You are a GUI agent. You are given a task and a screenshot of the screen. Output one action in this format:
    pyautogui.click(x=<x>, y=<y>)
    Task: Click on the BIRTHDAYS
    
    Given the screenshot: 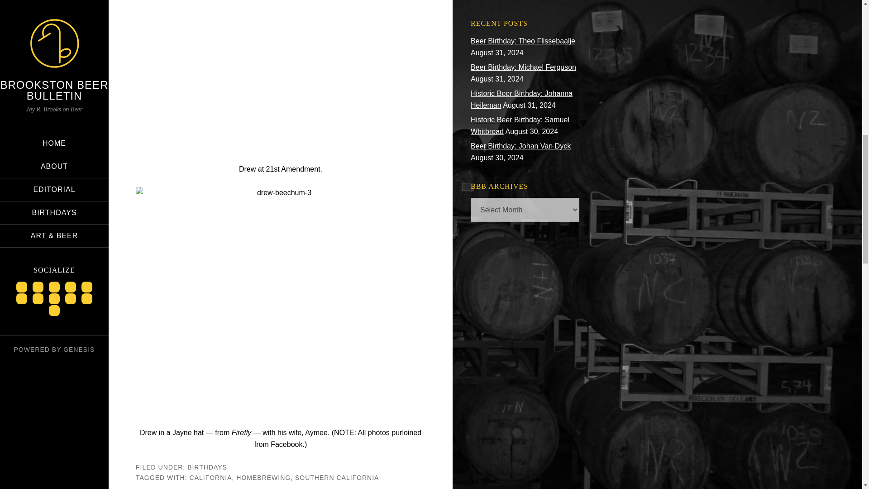 What is the action you would take?
    pyautogui.click(x=207, y=467)
    